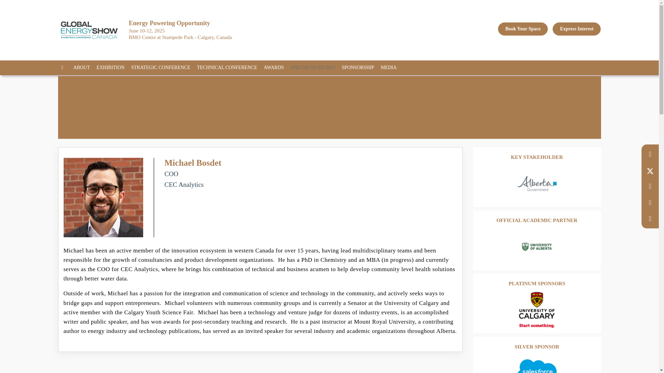 The image size is (664, 373). Describe the element at coordinates (229, 68) in the screenshot. I see `TECHNICAL CONFERENCE` at that location.